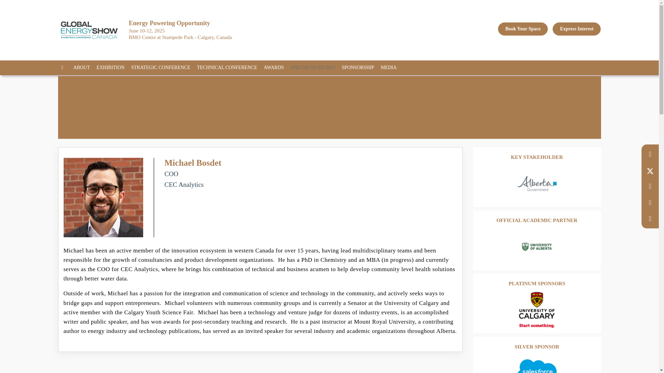 The image size is (664, 373). Describe the element at coordinates (229, 68) in the screenshot. I see `TECHNICAL CONFERENCE` at that location.